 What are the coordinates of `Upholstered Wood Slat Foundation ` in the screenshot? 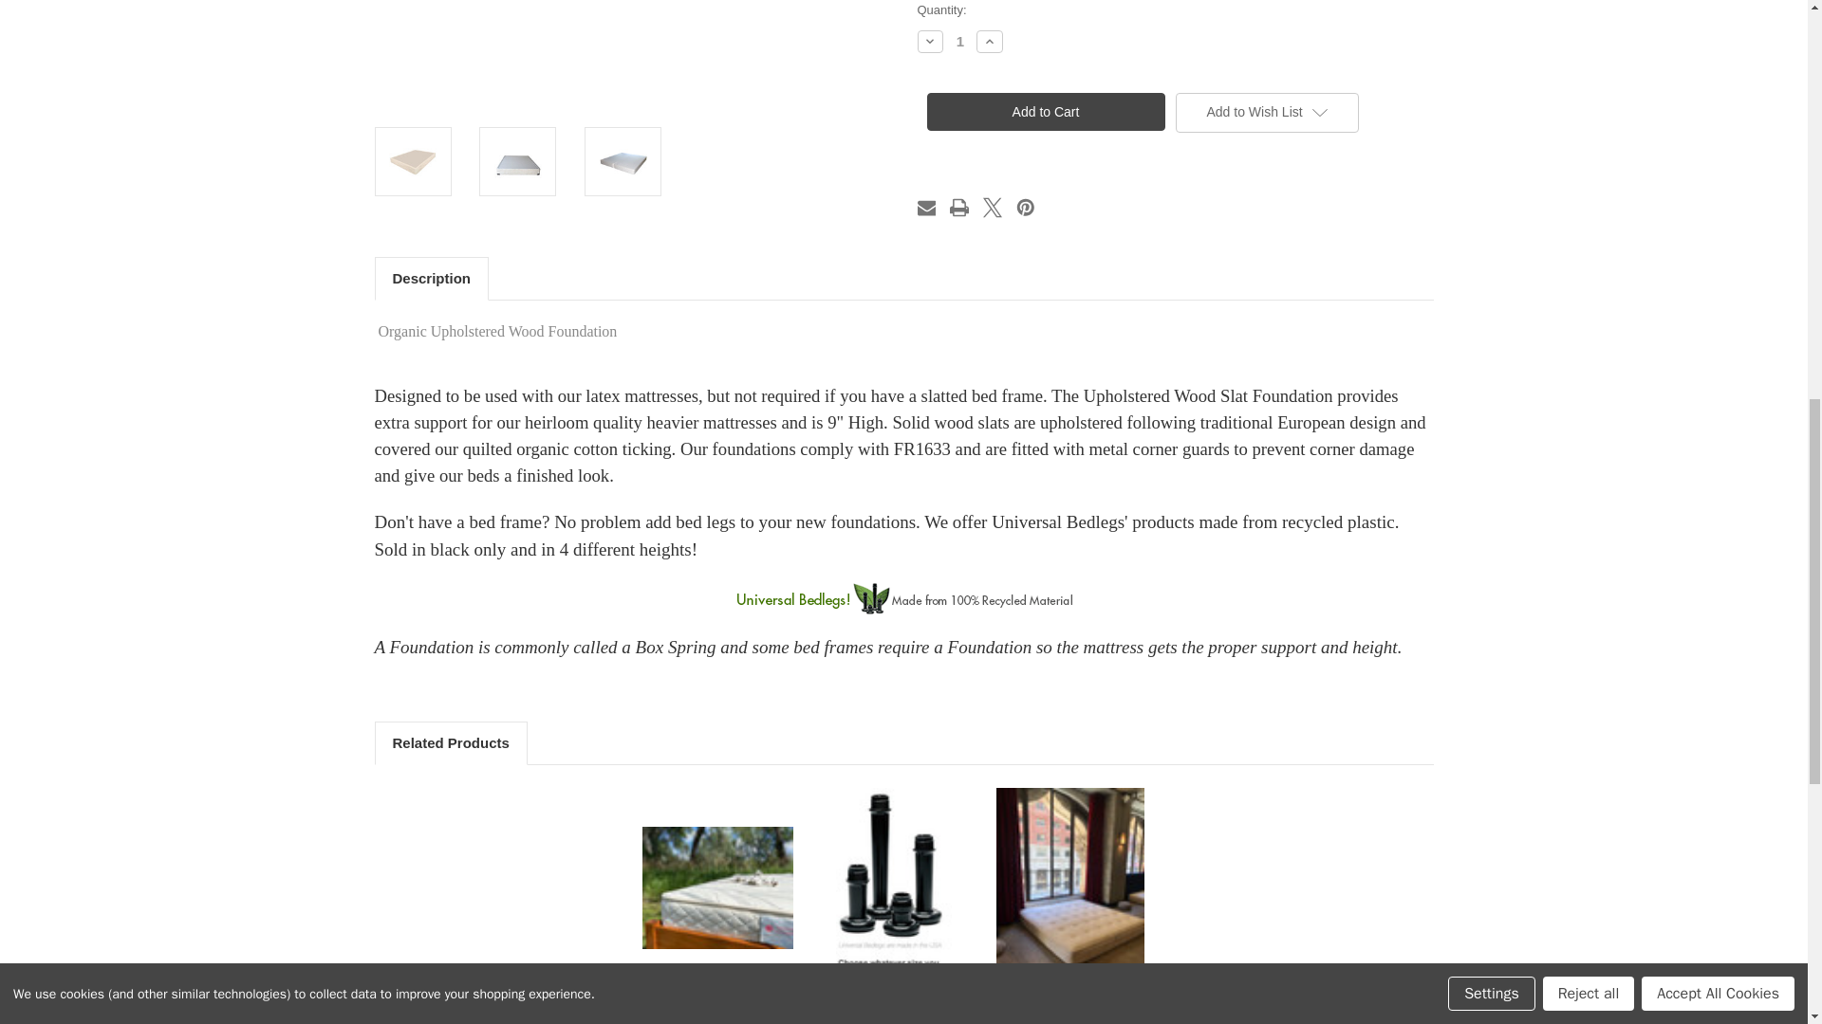 It's located at (413, 161).